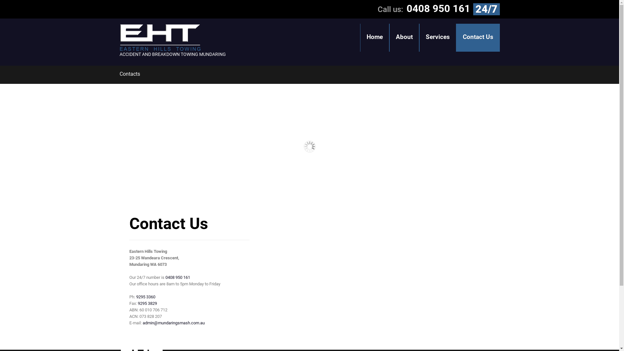  I want to click on Services, so click(437, 38).